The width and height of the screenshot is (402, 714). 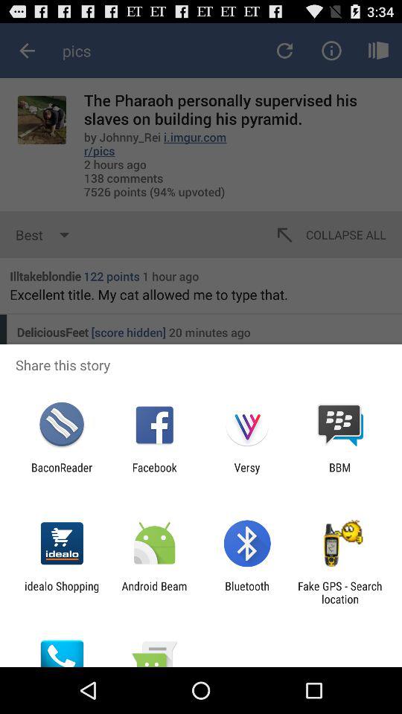 I want to click on turn off app next to the bluetooth, so click(x=339, y=592).